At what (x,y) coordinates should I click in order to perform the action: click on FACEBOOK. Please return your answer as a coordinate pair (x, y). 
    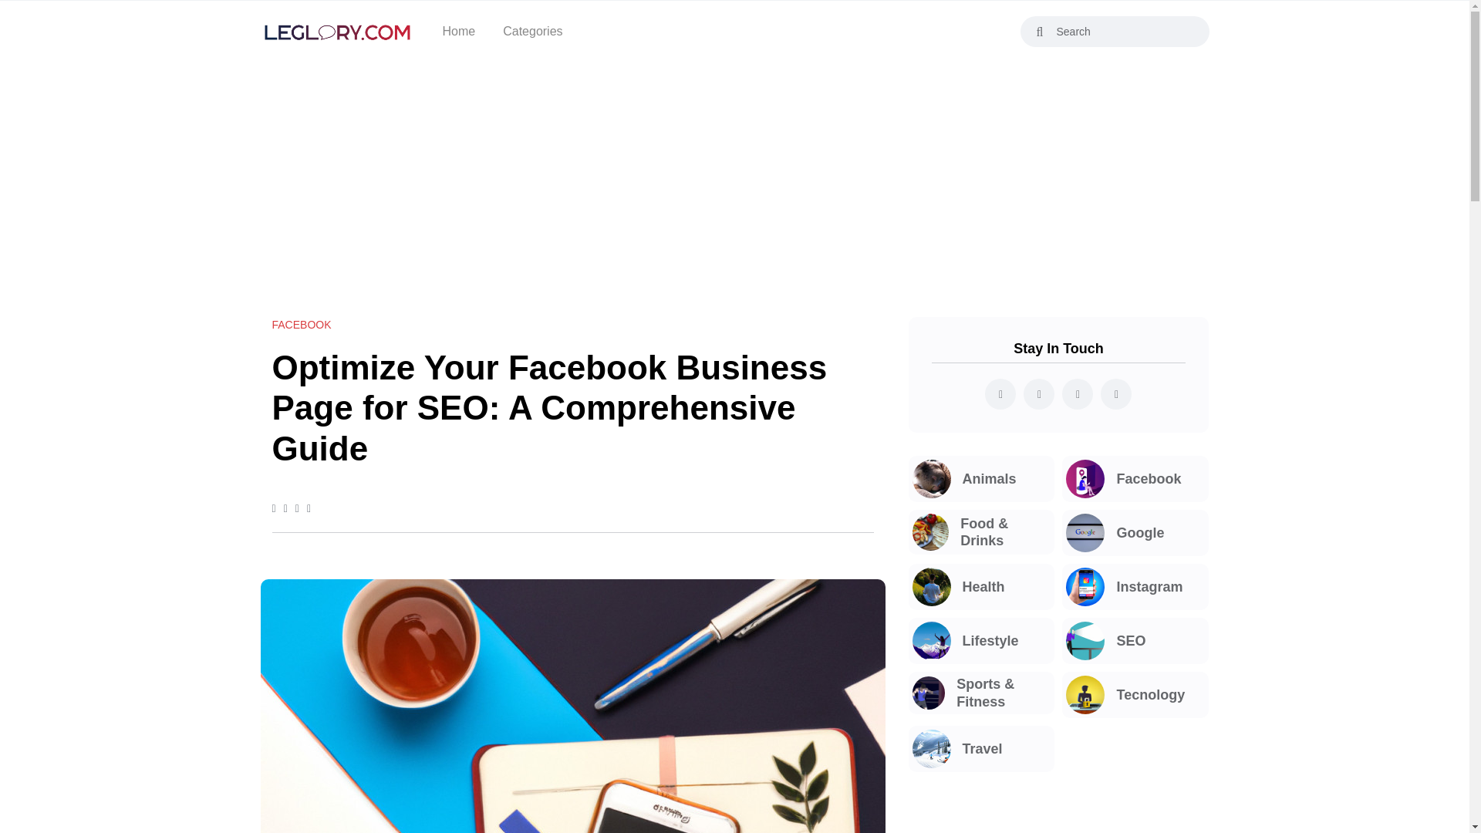
    Looking at the image, I should click on (301, 324).